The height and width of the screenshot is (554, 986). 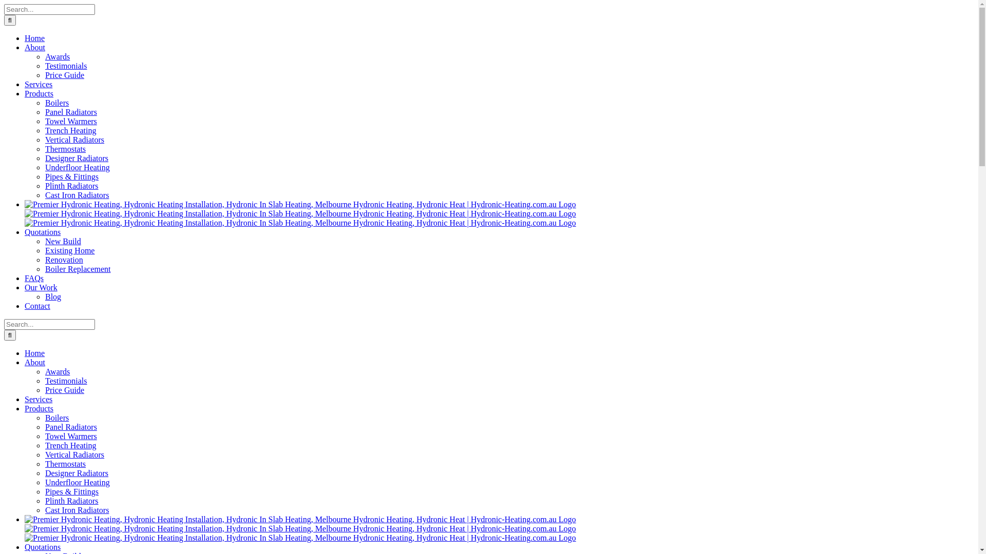 I want to click on Underfloor Heating, so click(x=78, y=167).